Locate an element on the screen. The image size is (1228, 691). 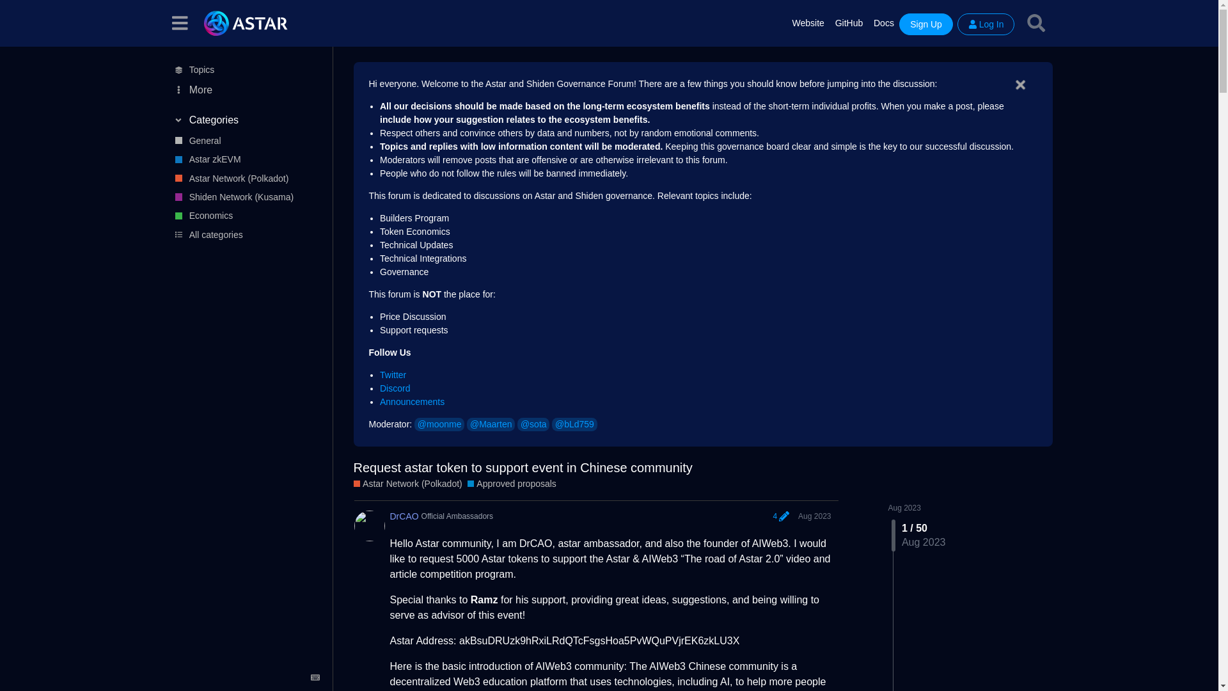
All topics is located at coordinates (244, 70).